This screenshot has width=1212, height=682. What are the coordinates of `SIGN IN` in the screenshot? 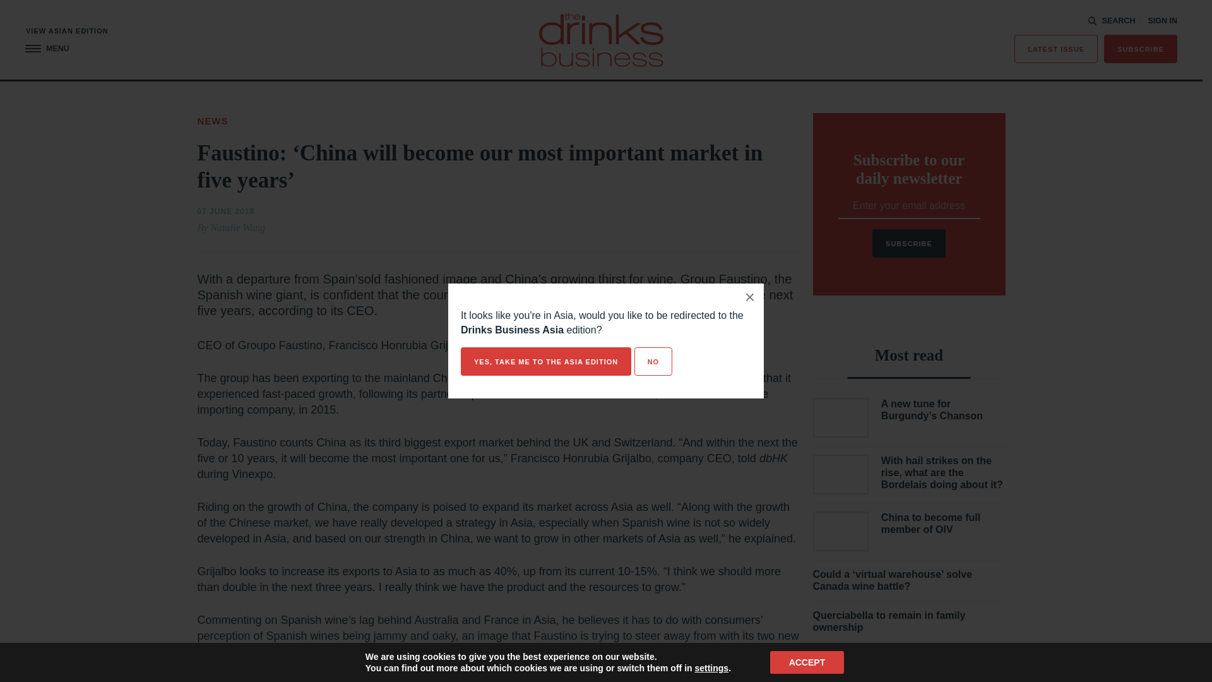 It's located at (1162, 21).